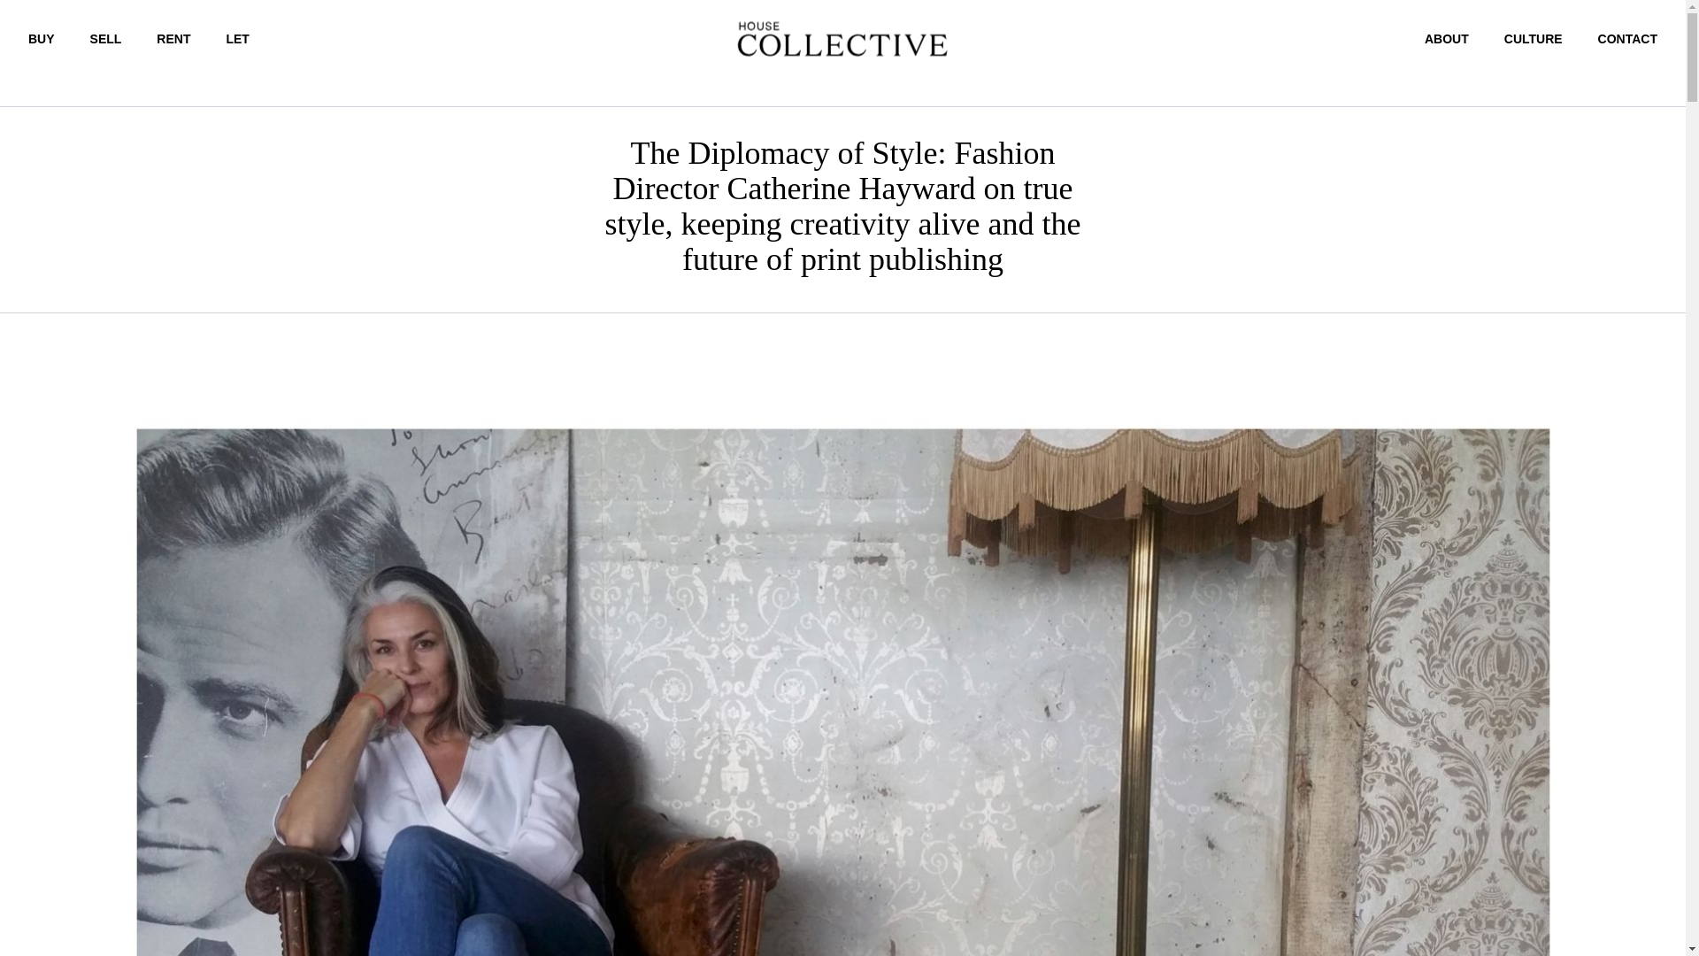  I want to click on CULTURE, so click(1533, 39).